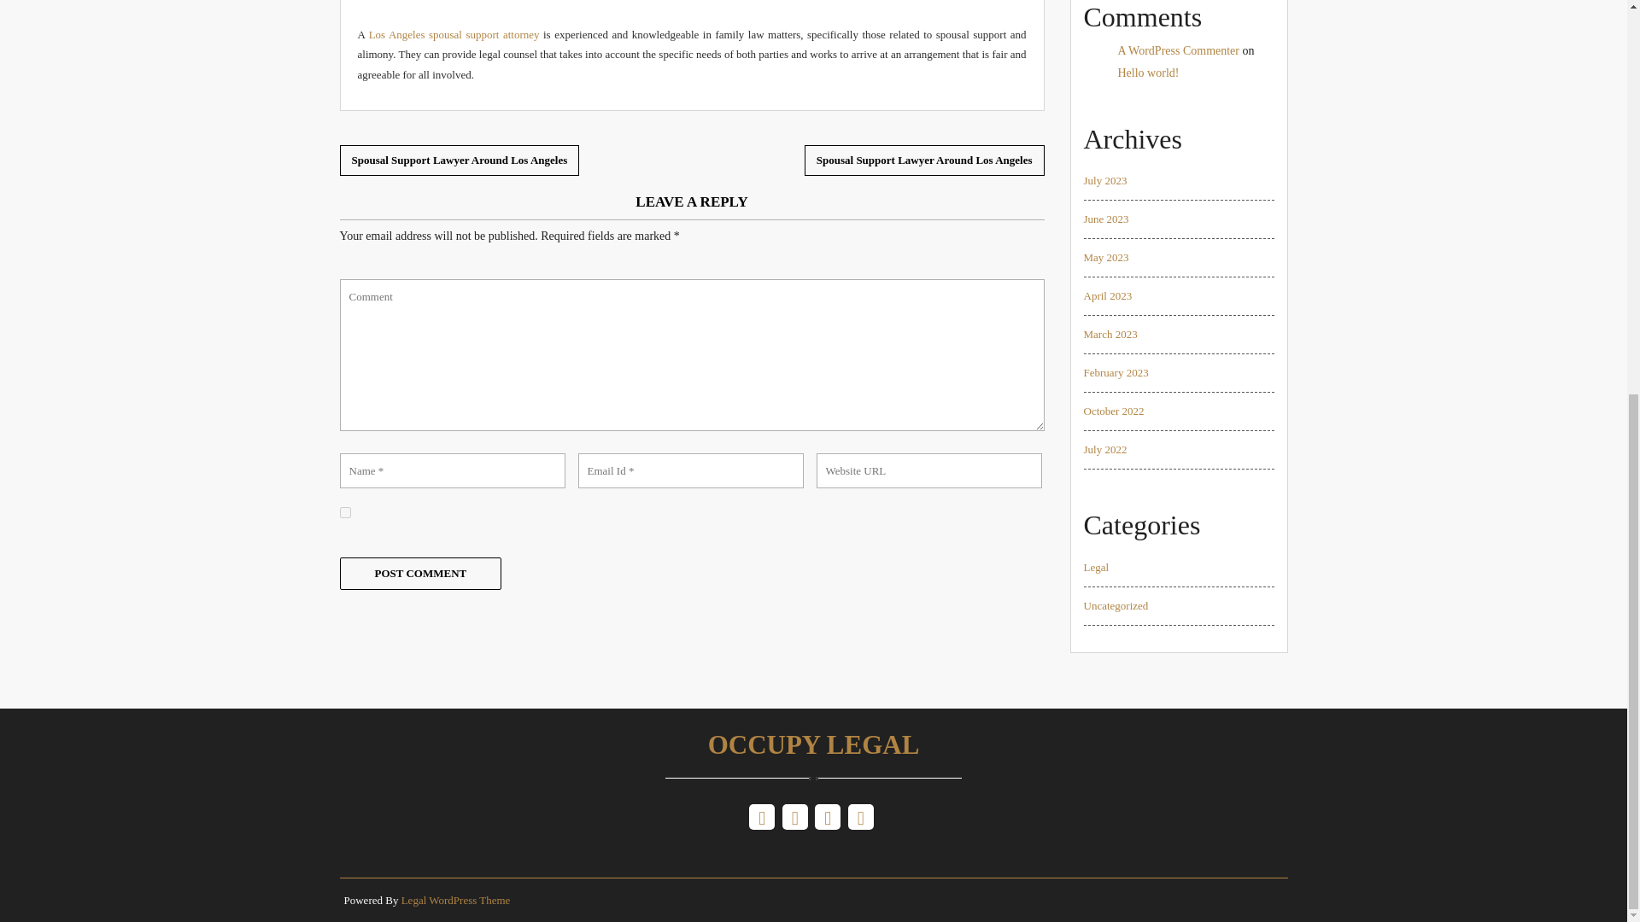 The height and width of the screenshot is (922, 1640). I want to click on Spousal Support Lawyer Around Los Angeles, so click(924, 160).